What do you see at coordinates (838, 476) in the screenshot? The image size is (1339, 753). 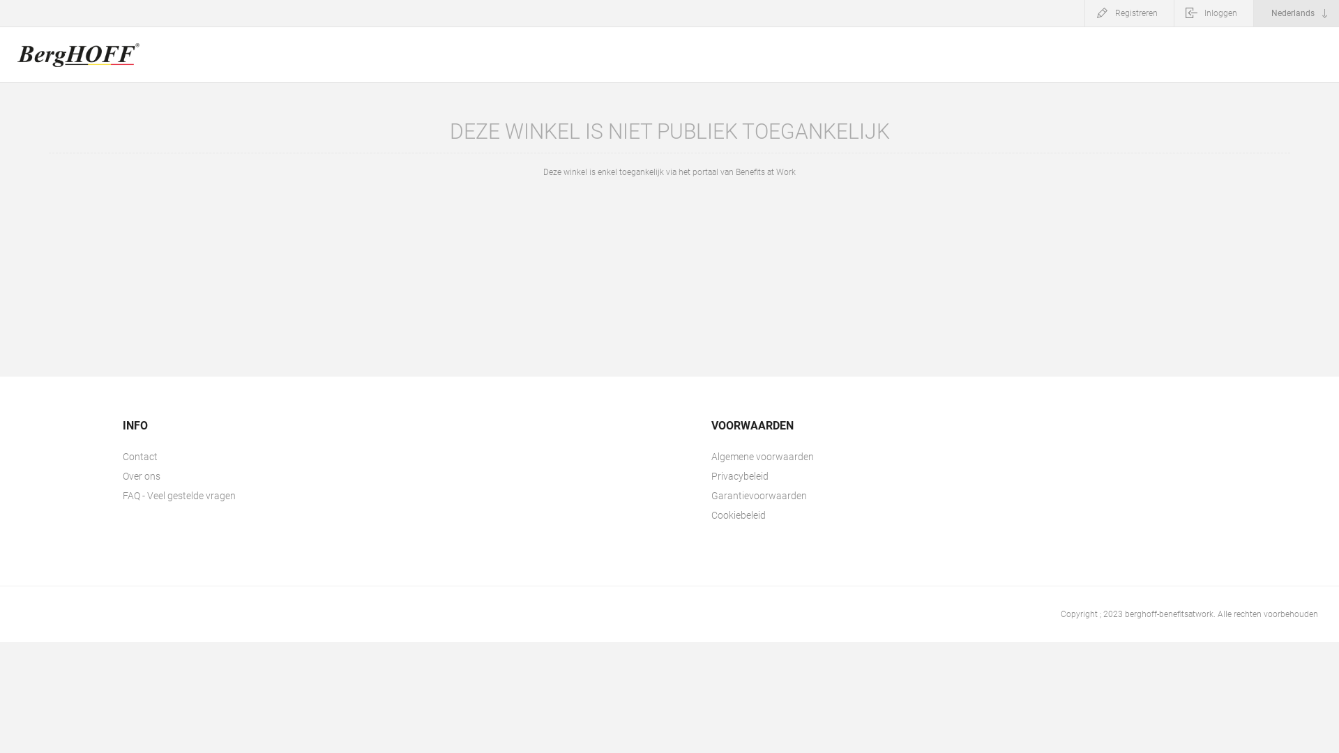 I see `Privacybeleid` at bounding box center [838, 476].